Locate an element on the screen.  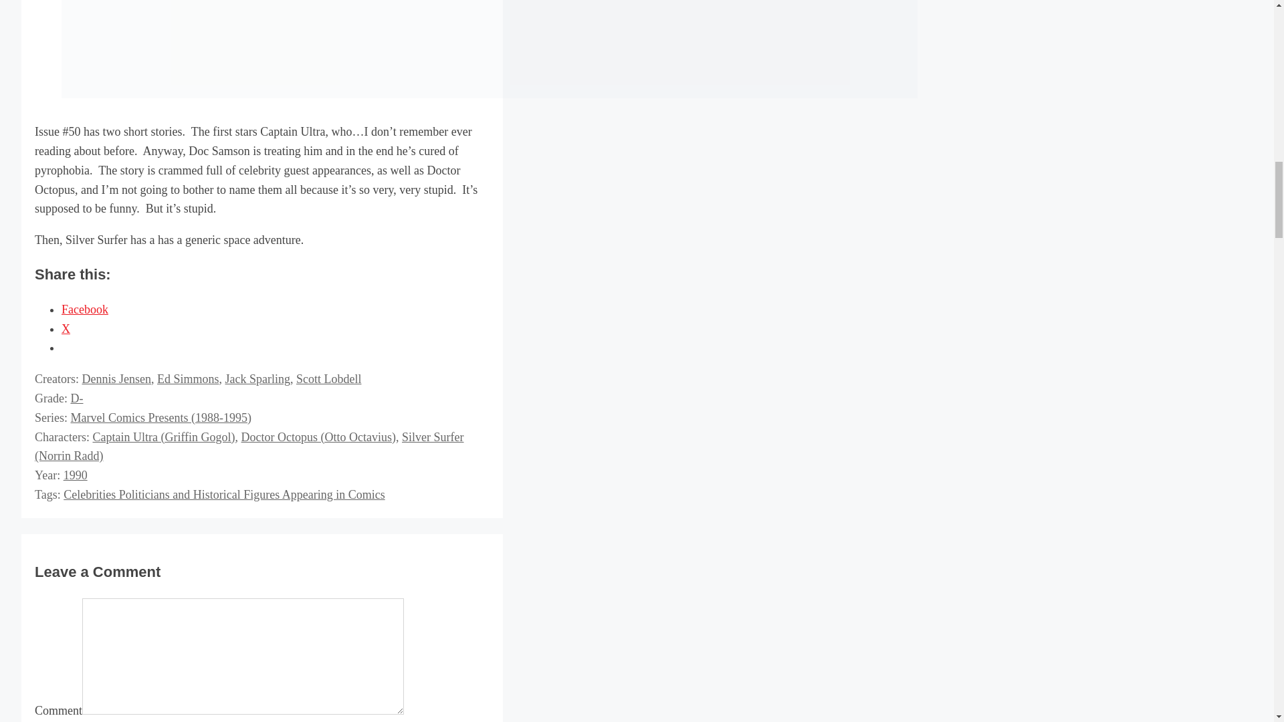
1990 is located at coordinates (75, 475).